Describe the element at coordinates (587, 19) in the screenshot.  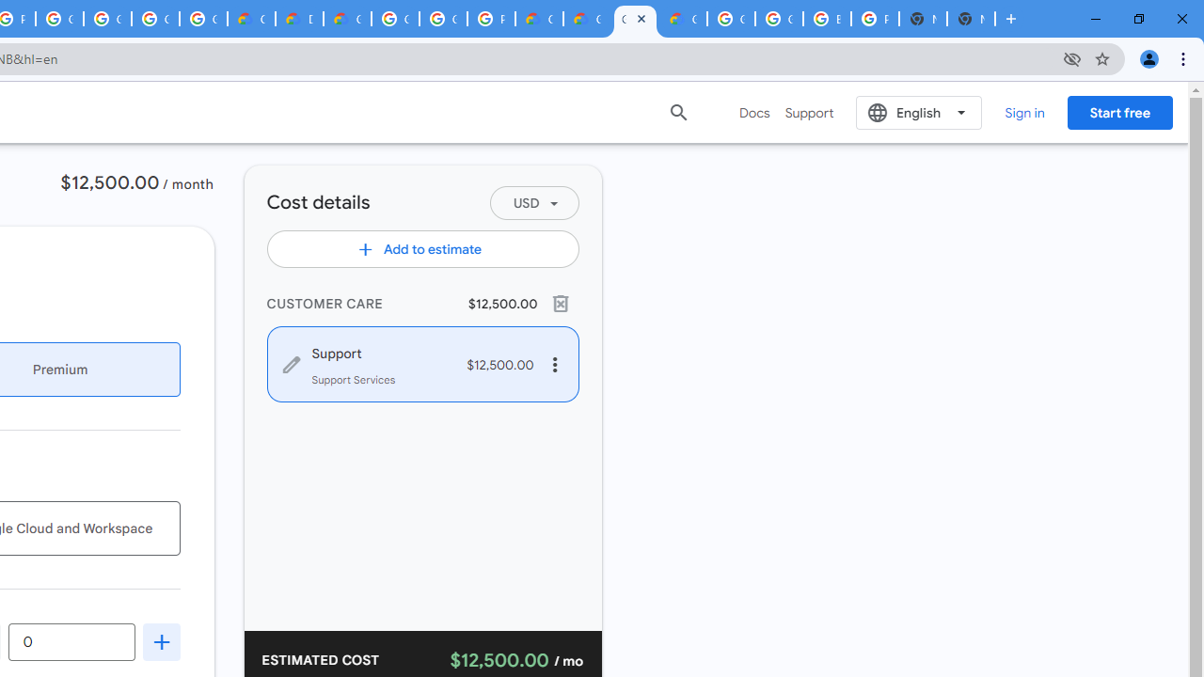
I see `Google Cloud Pricing Calculator` at that location.